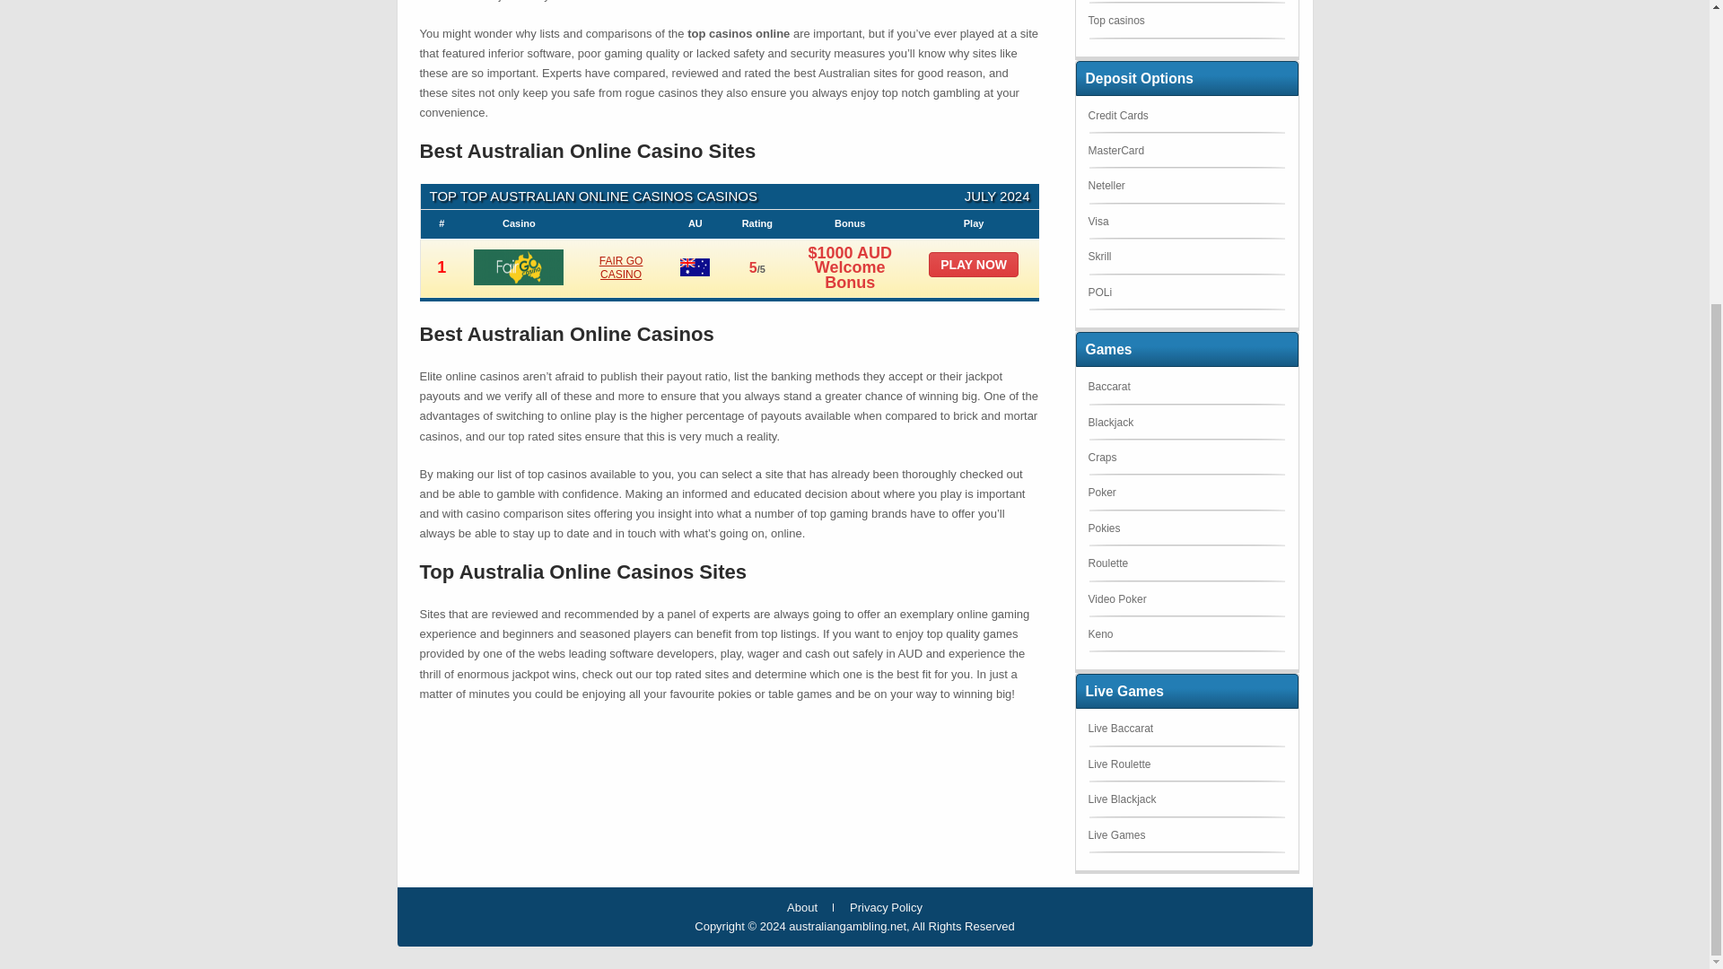  What do you see at coordinates (802, 908) in the screenshot?
I see `About` at bounding box center [802, 908].